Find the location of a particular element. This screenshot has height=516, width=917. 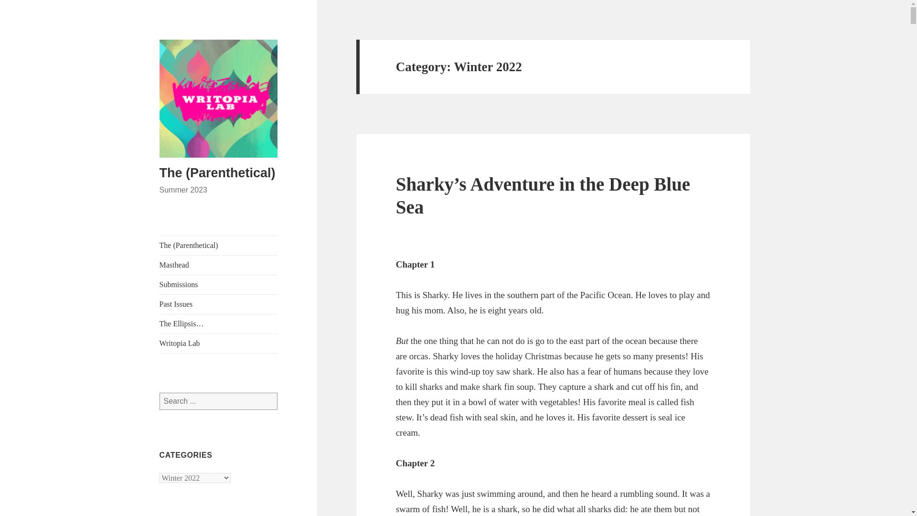

Writopia Lab is located at coordinates (219, 343).